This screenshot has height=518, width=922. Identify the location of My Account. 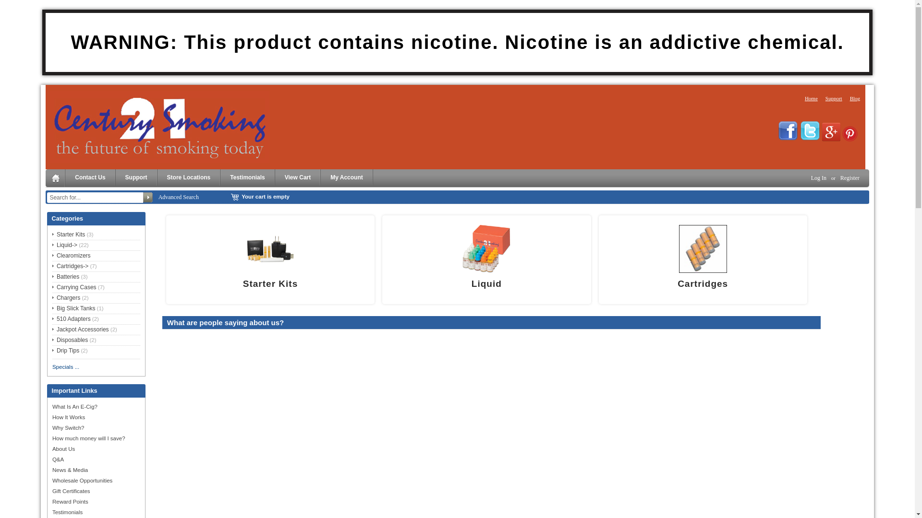
(347, 177).